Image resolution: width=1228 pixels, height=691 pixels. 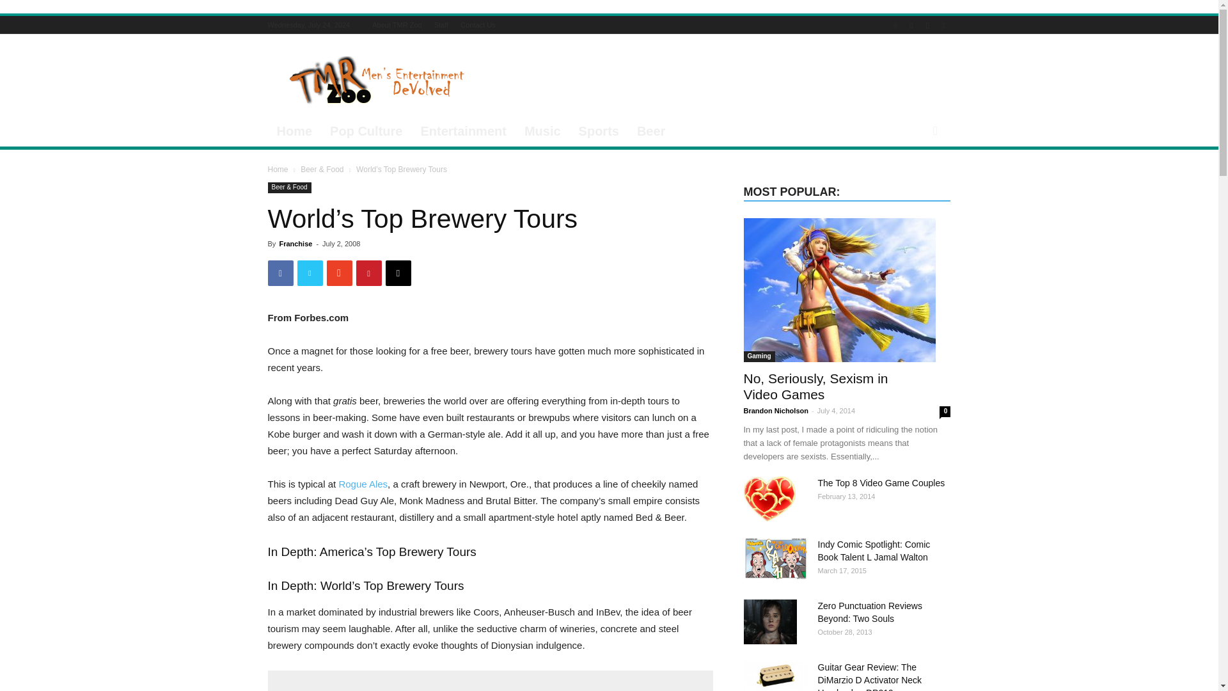 What do you see at coordinates (397, 25) in the screenshot?
I see `About TMR Zoo` at bounding box center [397, 25].